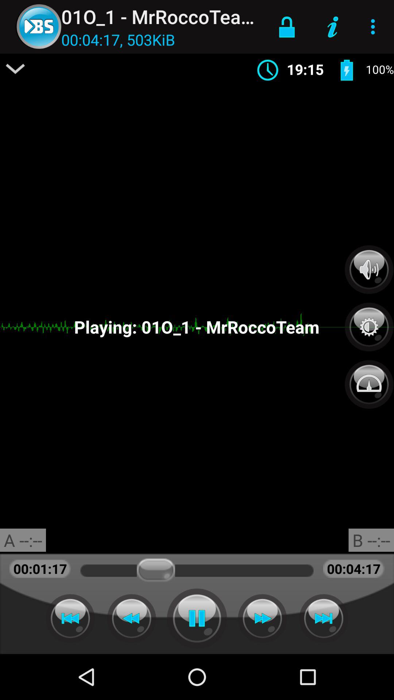  I want to click on skip to next file, so click(324, 618).